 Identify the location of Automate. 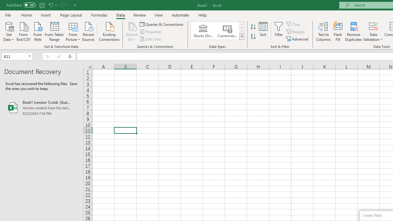
(181, 15).